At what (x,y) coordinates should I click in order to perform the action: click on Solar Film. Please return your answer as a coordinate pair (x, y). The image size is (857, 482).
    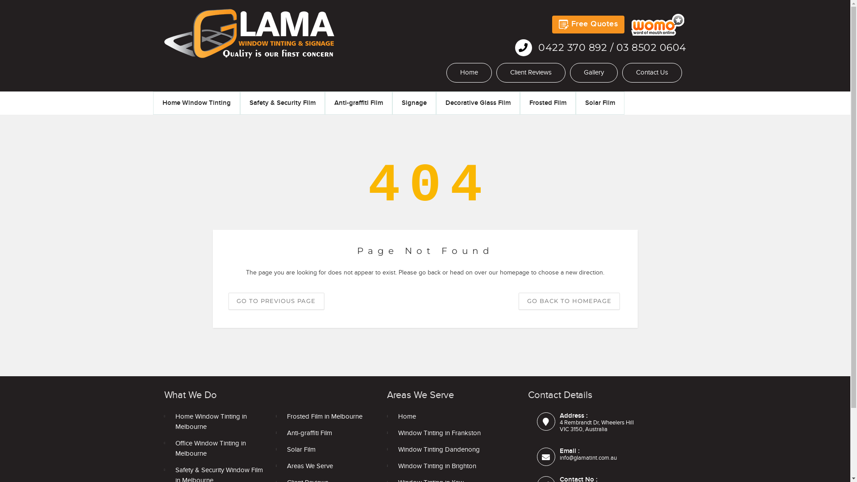
    Looking at the image, I should click on (600, 103).